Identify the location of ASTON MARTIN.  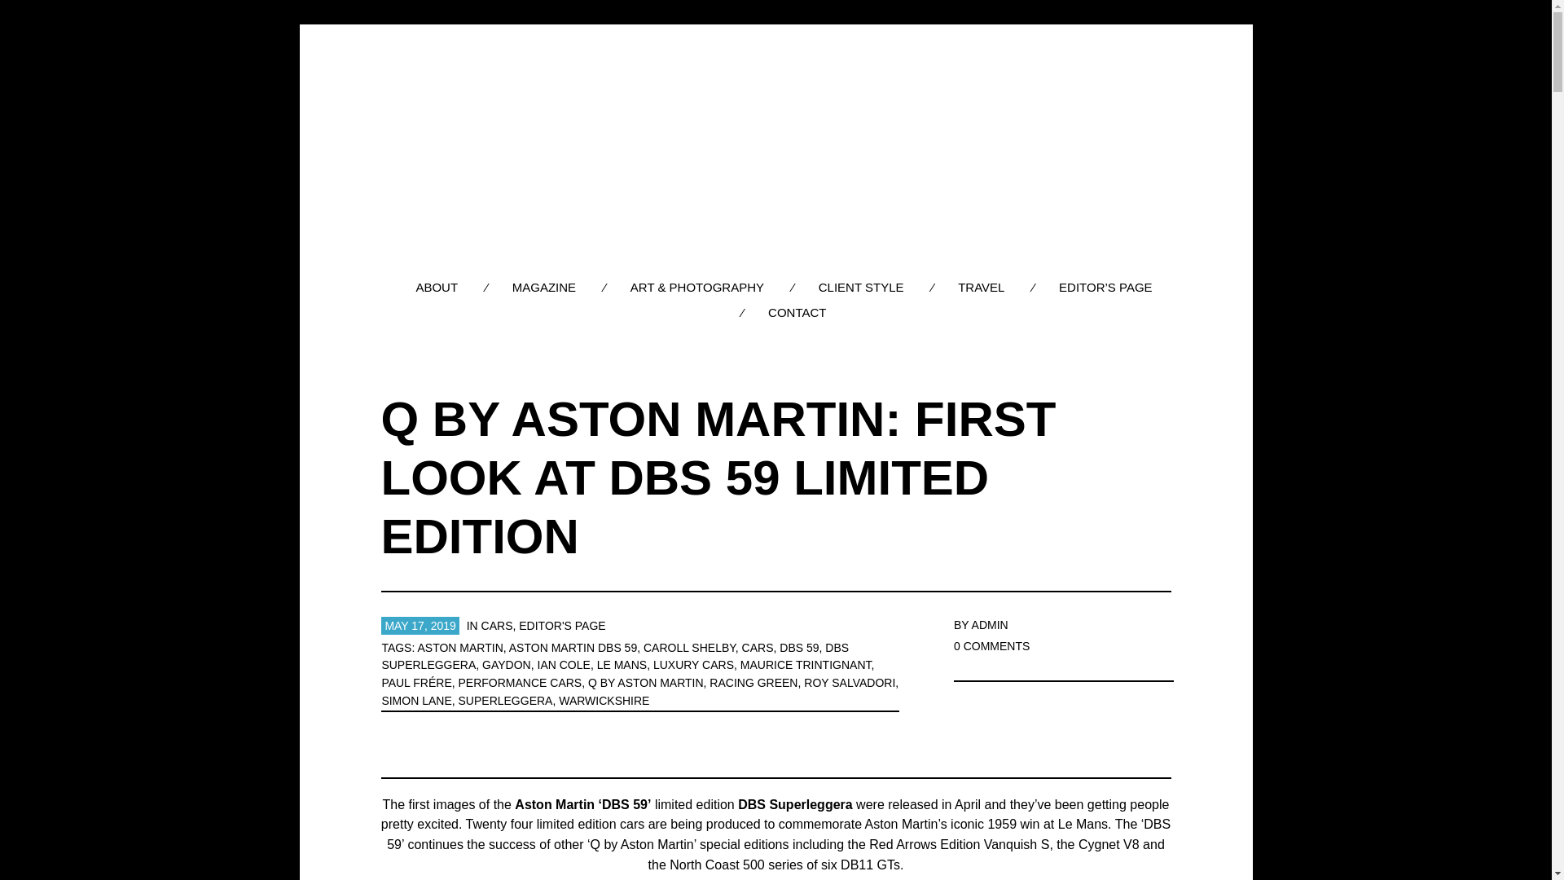
(459, 648).